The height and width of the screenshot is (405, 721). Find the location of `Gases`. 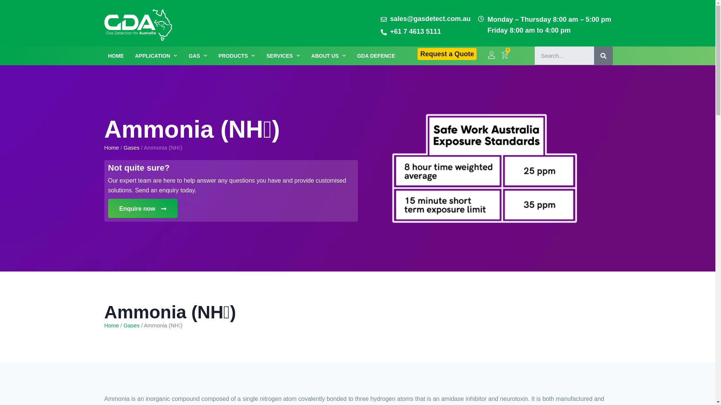

Gases is located at coordinates (131, 325).